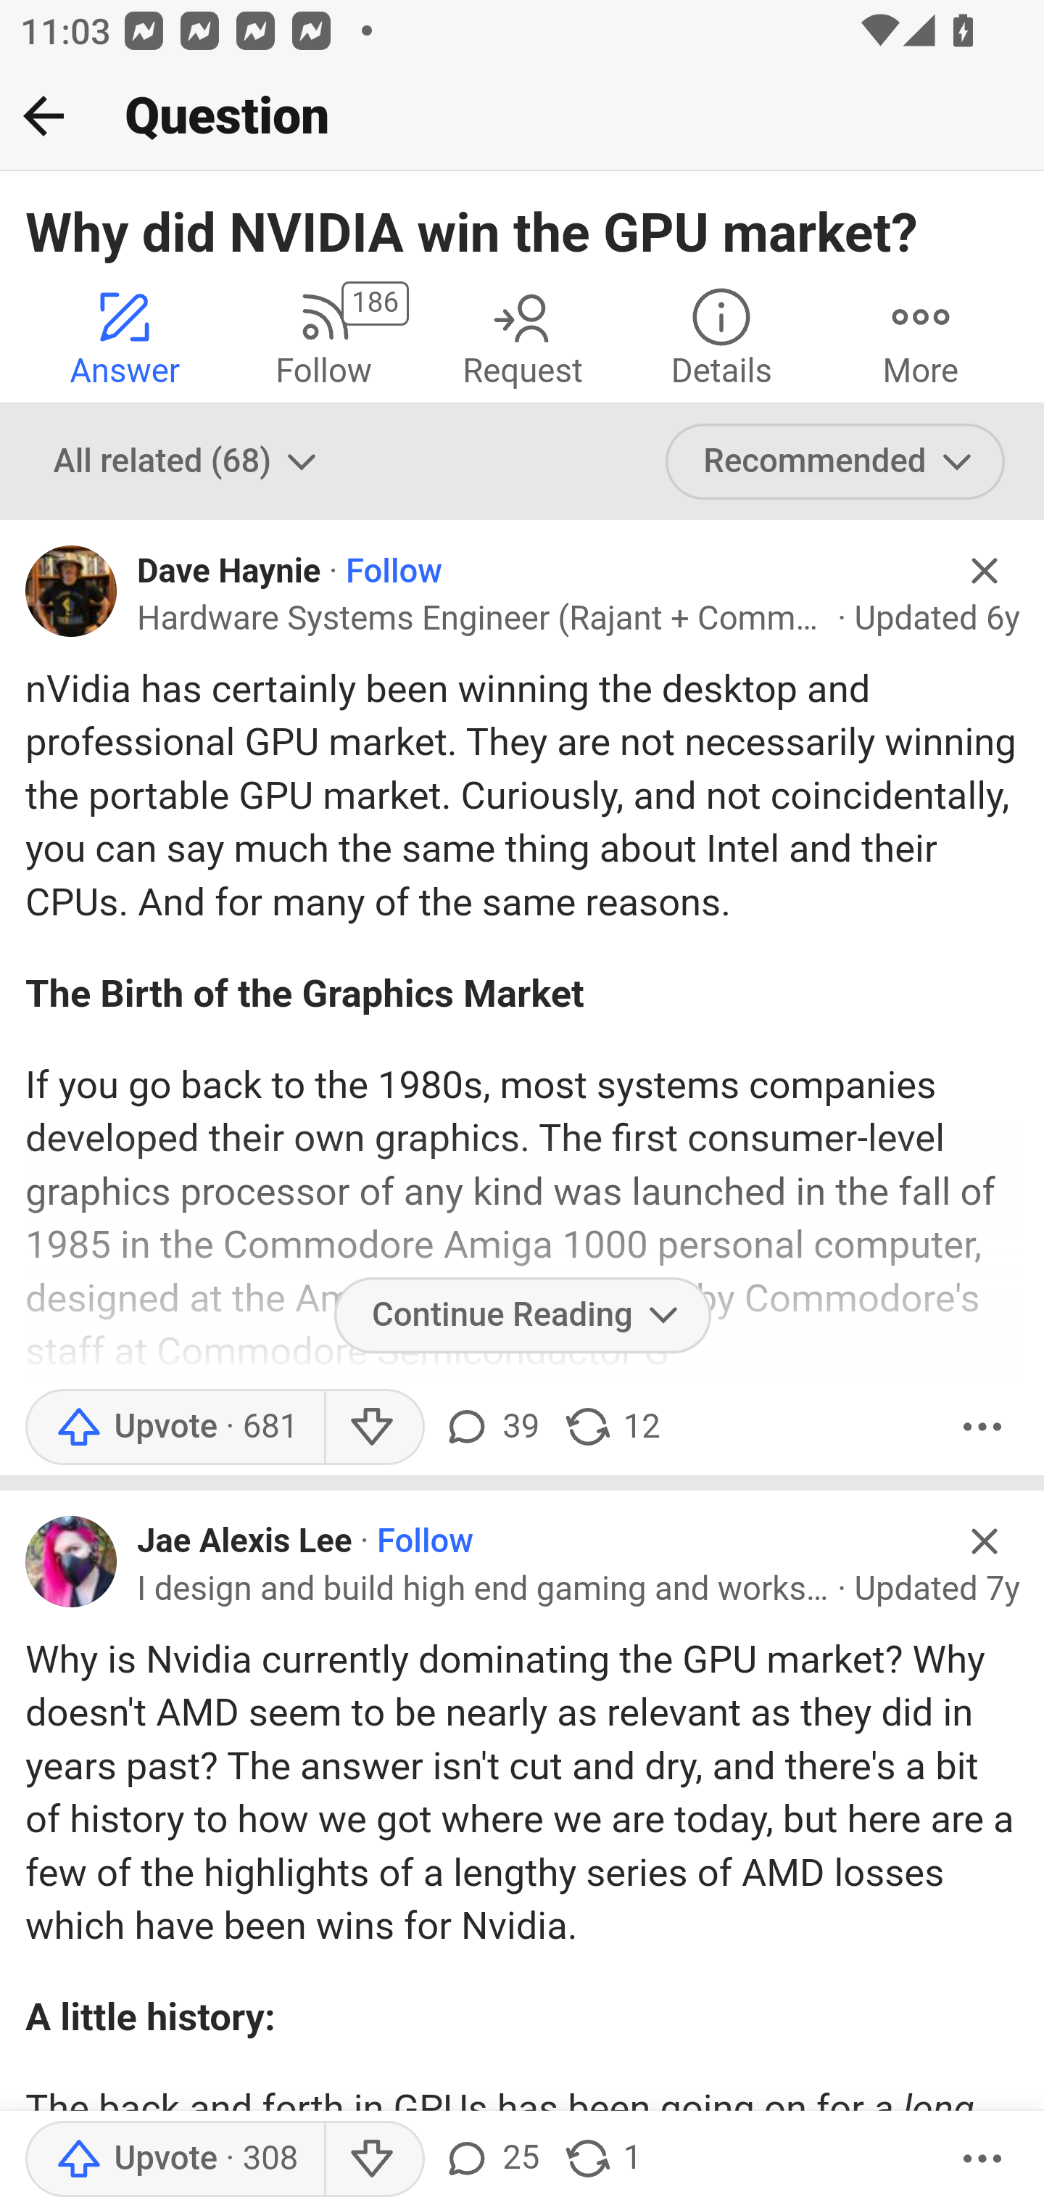  Describe the element at coordinates (224, 759) in the screenshot. I see `Shane Ryoo` at that location.